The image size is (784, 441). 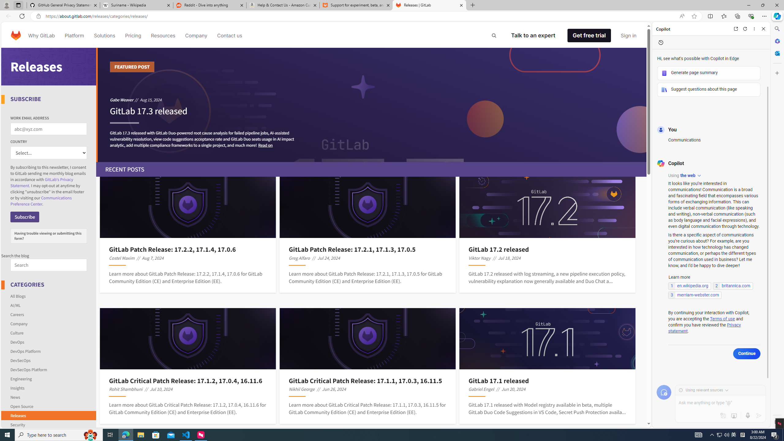 I want to click on GitLab home page, so click(x=16, y=36).